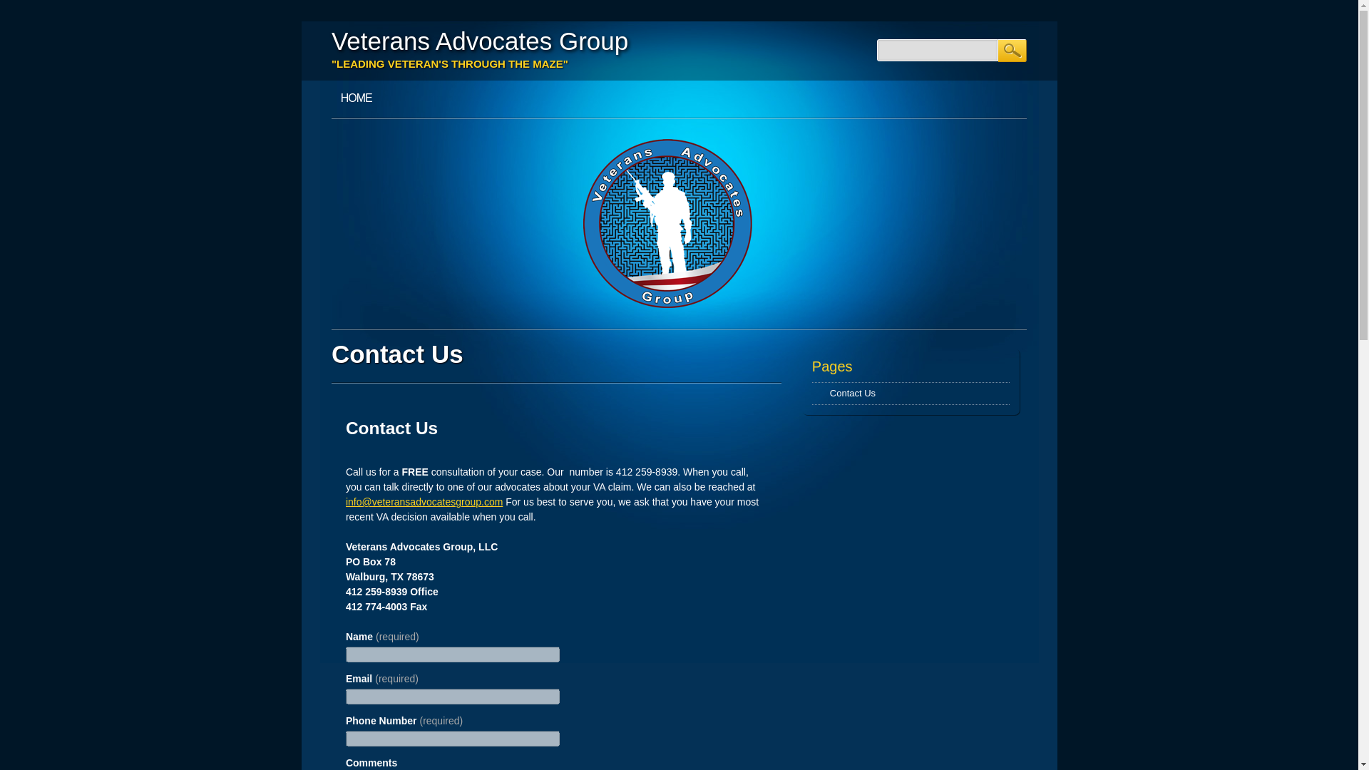  What do you see at coordinates (1012, 51) in the screenshot?
I see `Search` at bounding box center [1012, 51].